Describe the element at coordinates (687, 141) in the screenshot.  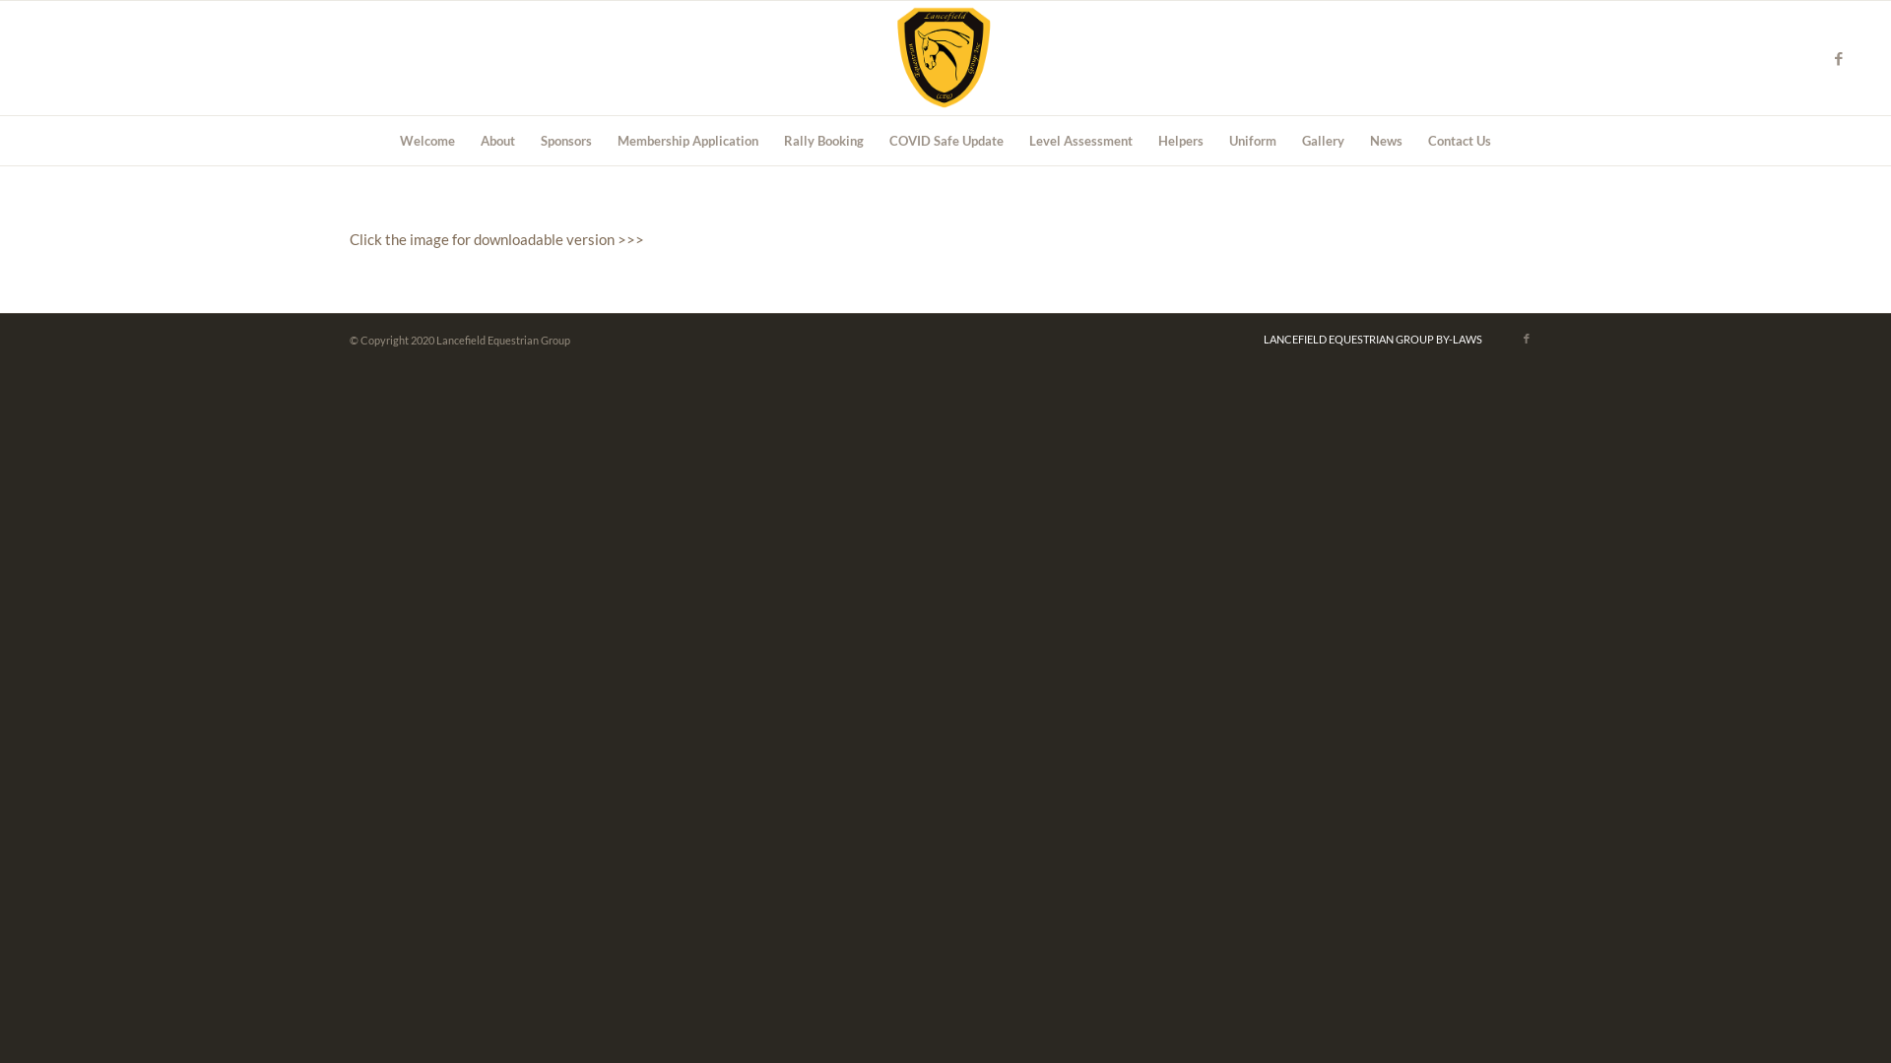
I see `Membership Application` at that location.